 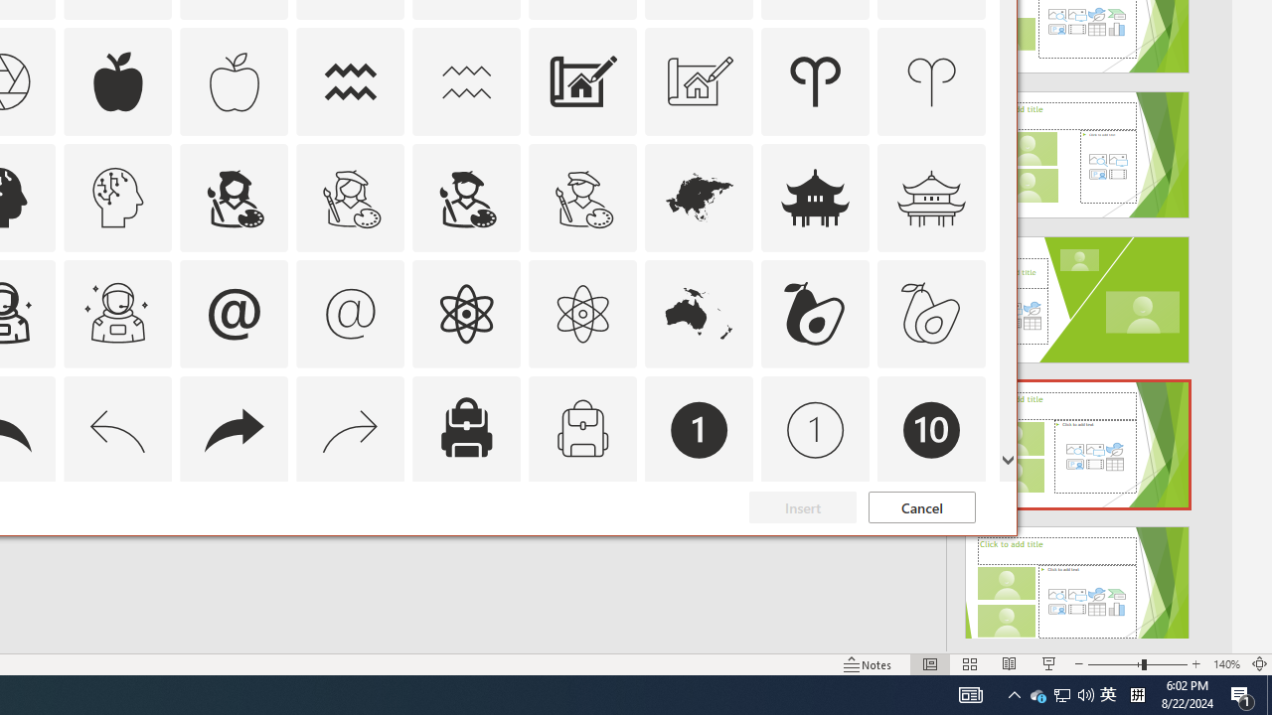 What do you see at coordinates (351, 81) in the screenshot?
I see `AutomationID: Icons_Aquarius` at bounding box center [351, 81].